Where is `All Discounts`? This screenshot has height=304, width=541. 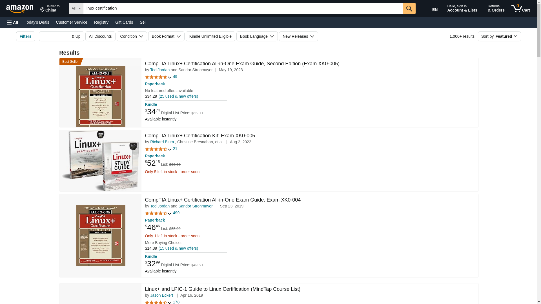
All Discounts is located at coordinates (100, 36).